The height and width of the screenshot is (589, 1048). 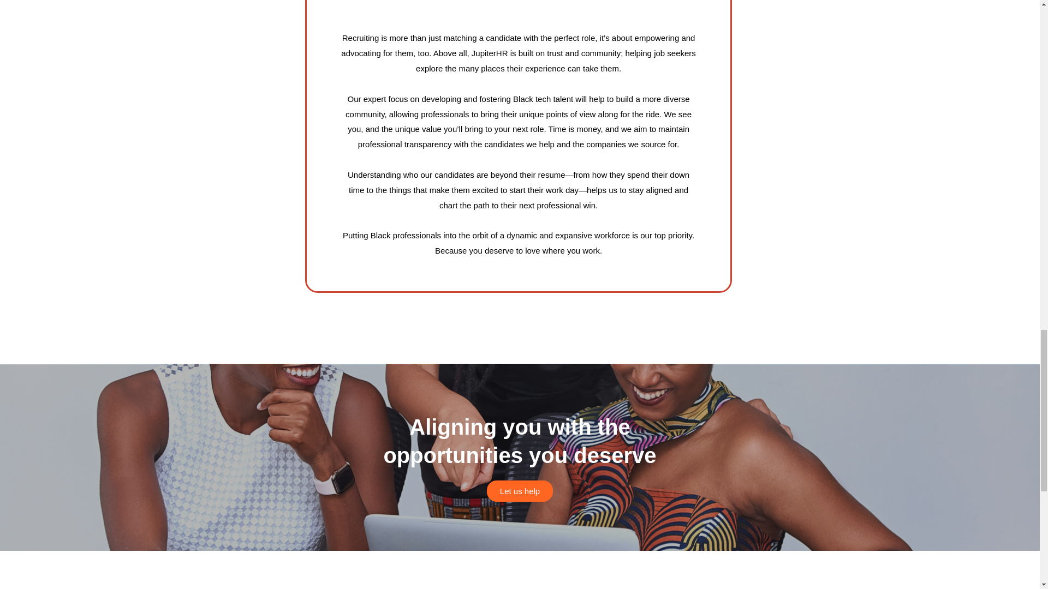 I want to click on Let us help, so click(x=520, y=491).